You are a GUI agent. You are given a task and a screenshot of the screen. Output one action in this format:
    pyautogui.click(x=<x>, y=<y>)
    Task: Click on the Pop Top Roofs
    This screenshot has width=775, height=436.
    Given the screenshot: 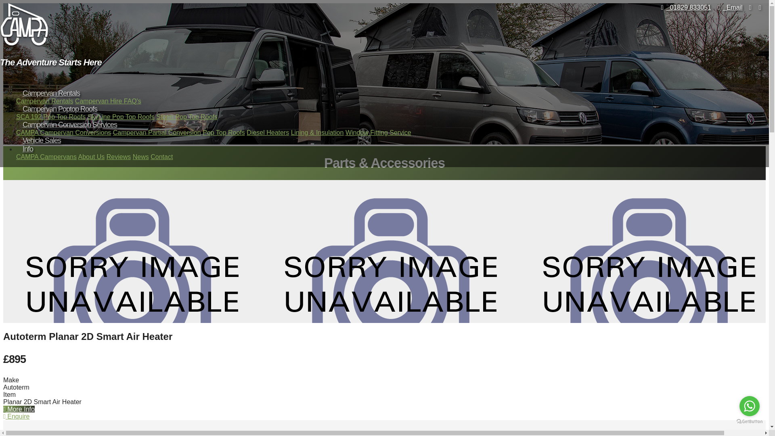 What is the action you would take?
    pyautogui.click(x=224, y=132)
    